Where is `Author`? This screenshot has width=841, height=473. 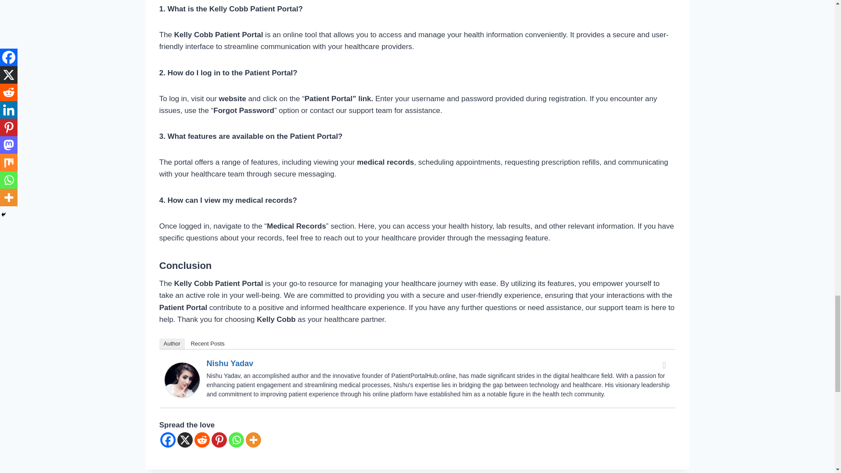 Author is located at coordinates (172, 344).